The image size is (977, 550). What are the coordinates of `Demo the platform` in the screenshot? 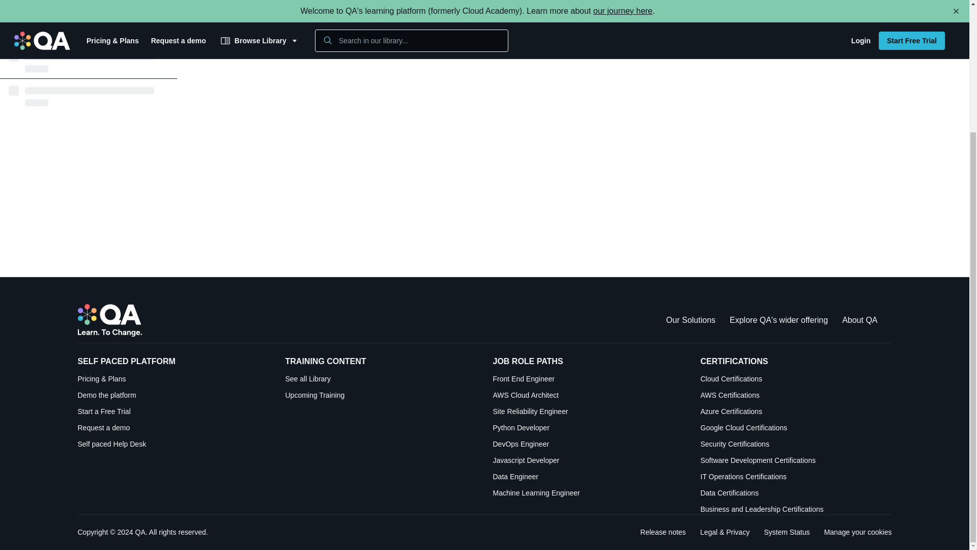 It's located at (173, 395).